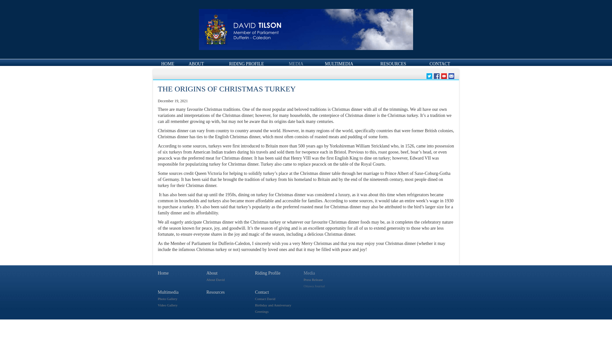 The image size is (612, 344). I want to click on HOME, so click(168, 64).